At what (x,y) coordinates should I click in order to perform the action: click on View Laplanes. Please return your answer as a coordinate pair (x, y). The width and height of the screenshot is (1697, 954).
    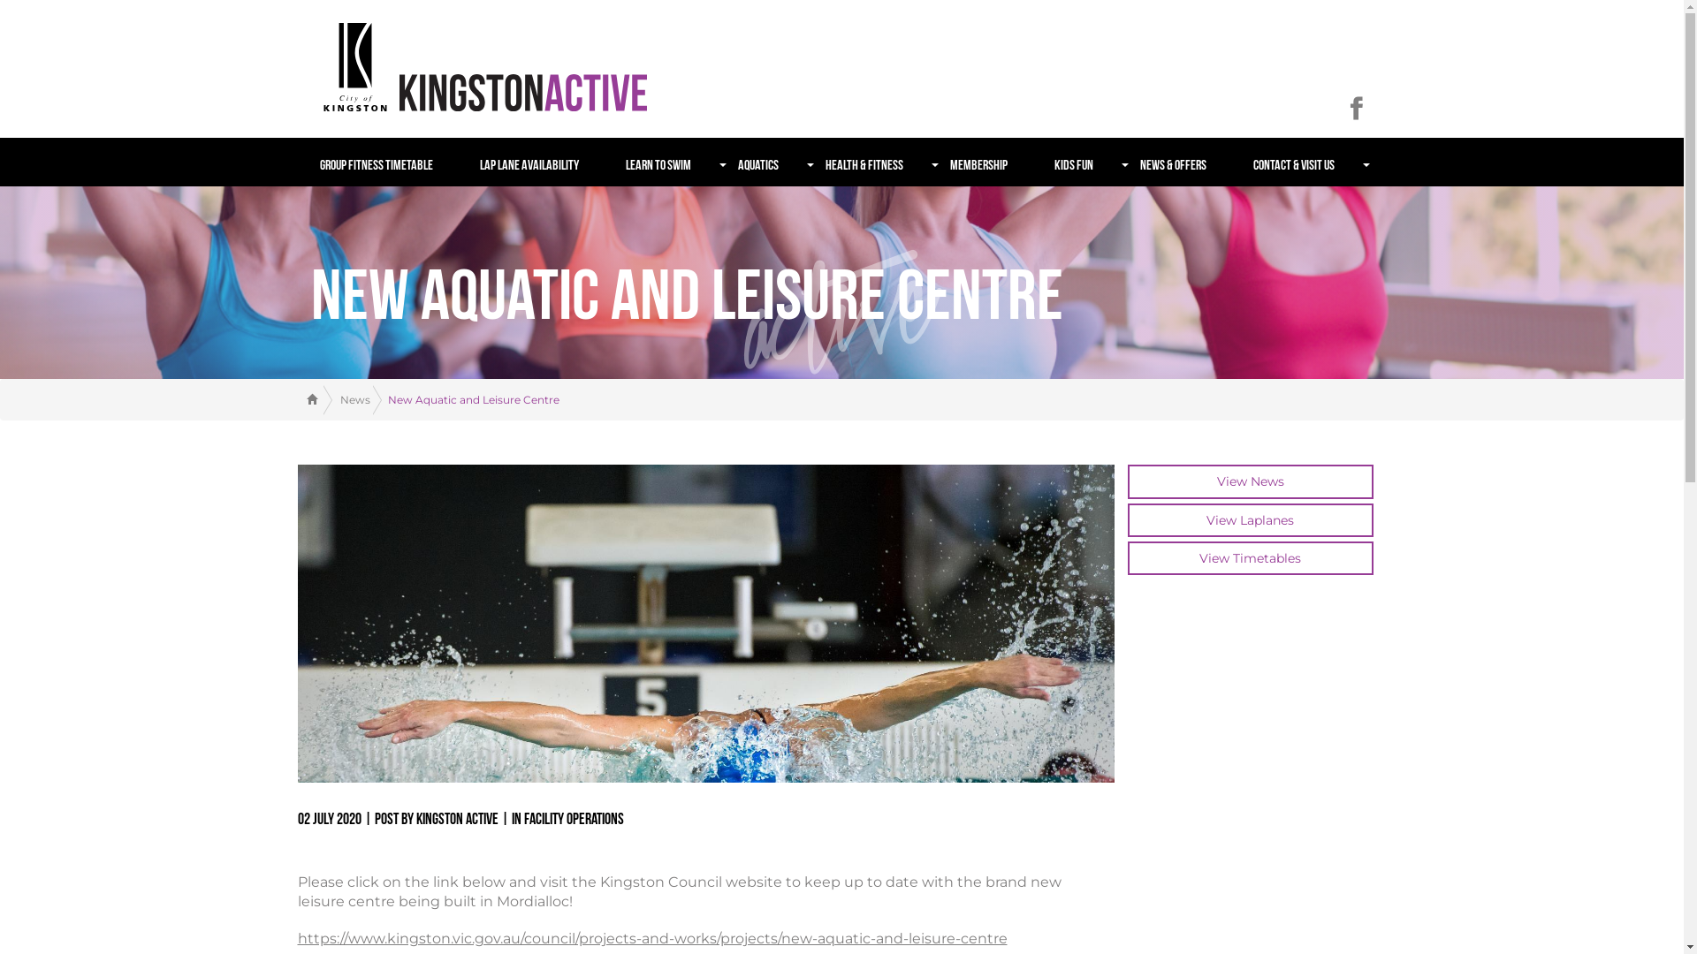
    Looking at the image, I should click on (1251, 520).